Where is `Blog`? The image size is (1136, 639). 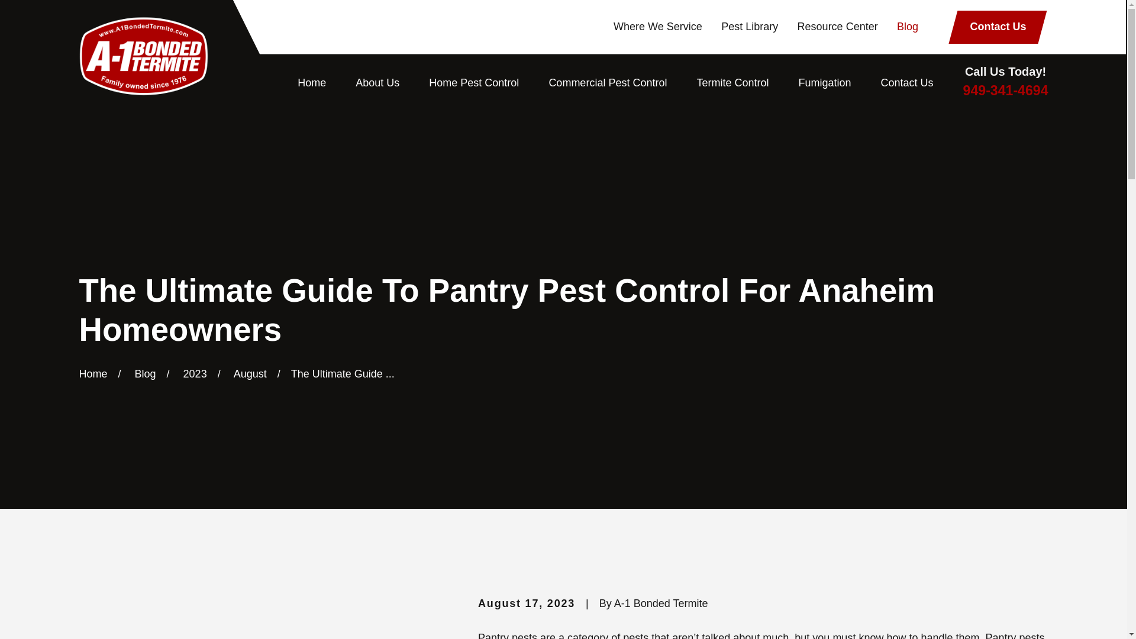
Blog is located at coordinates (908, 26).